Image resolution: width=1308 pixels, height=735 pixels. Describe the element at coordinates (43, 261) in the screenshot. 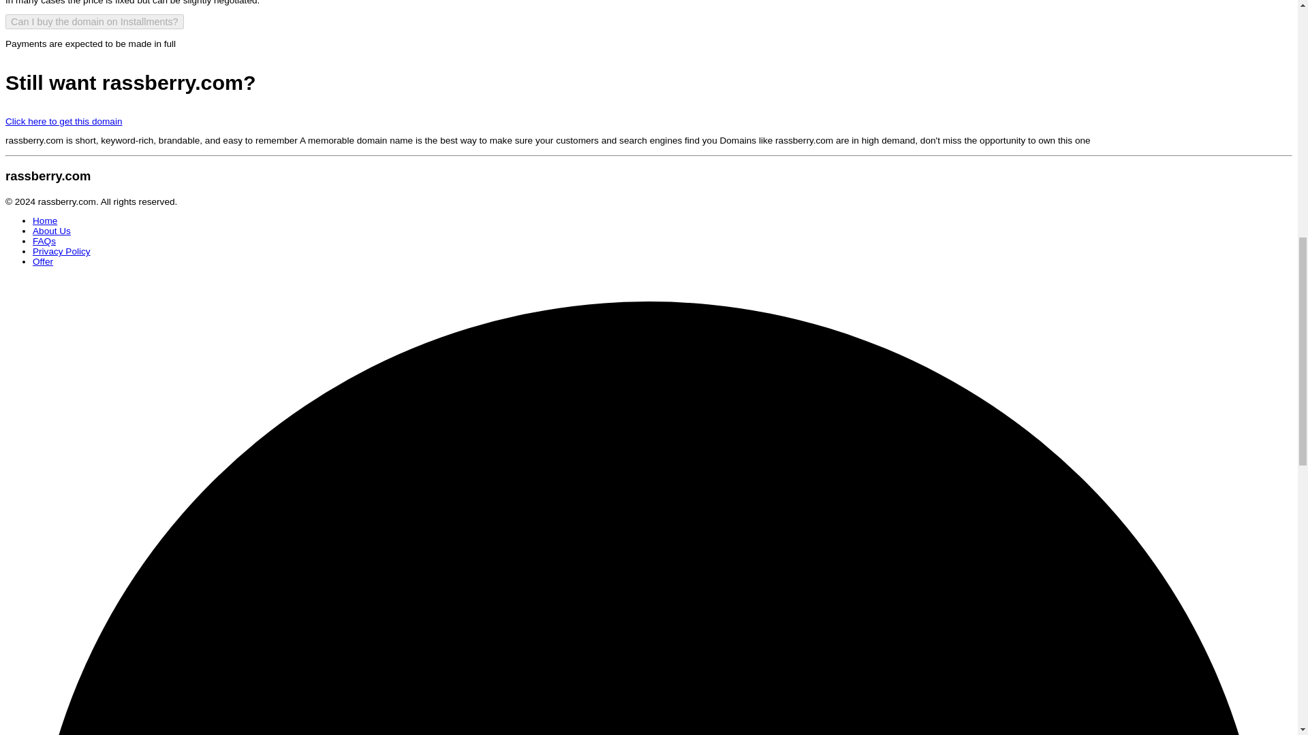

I see `Offer` at that location.